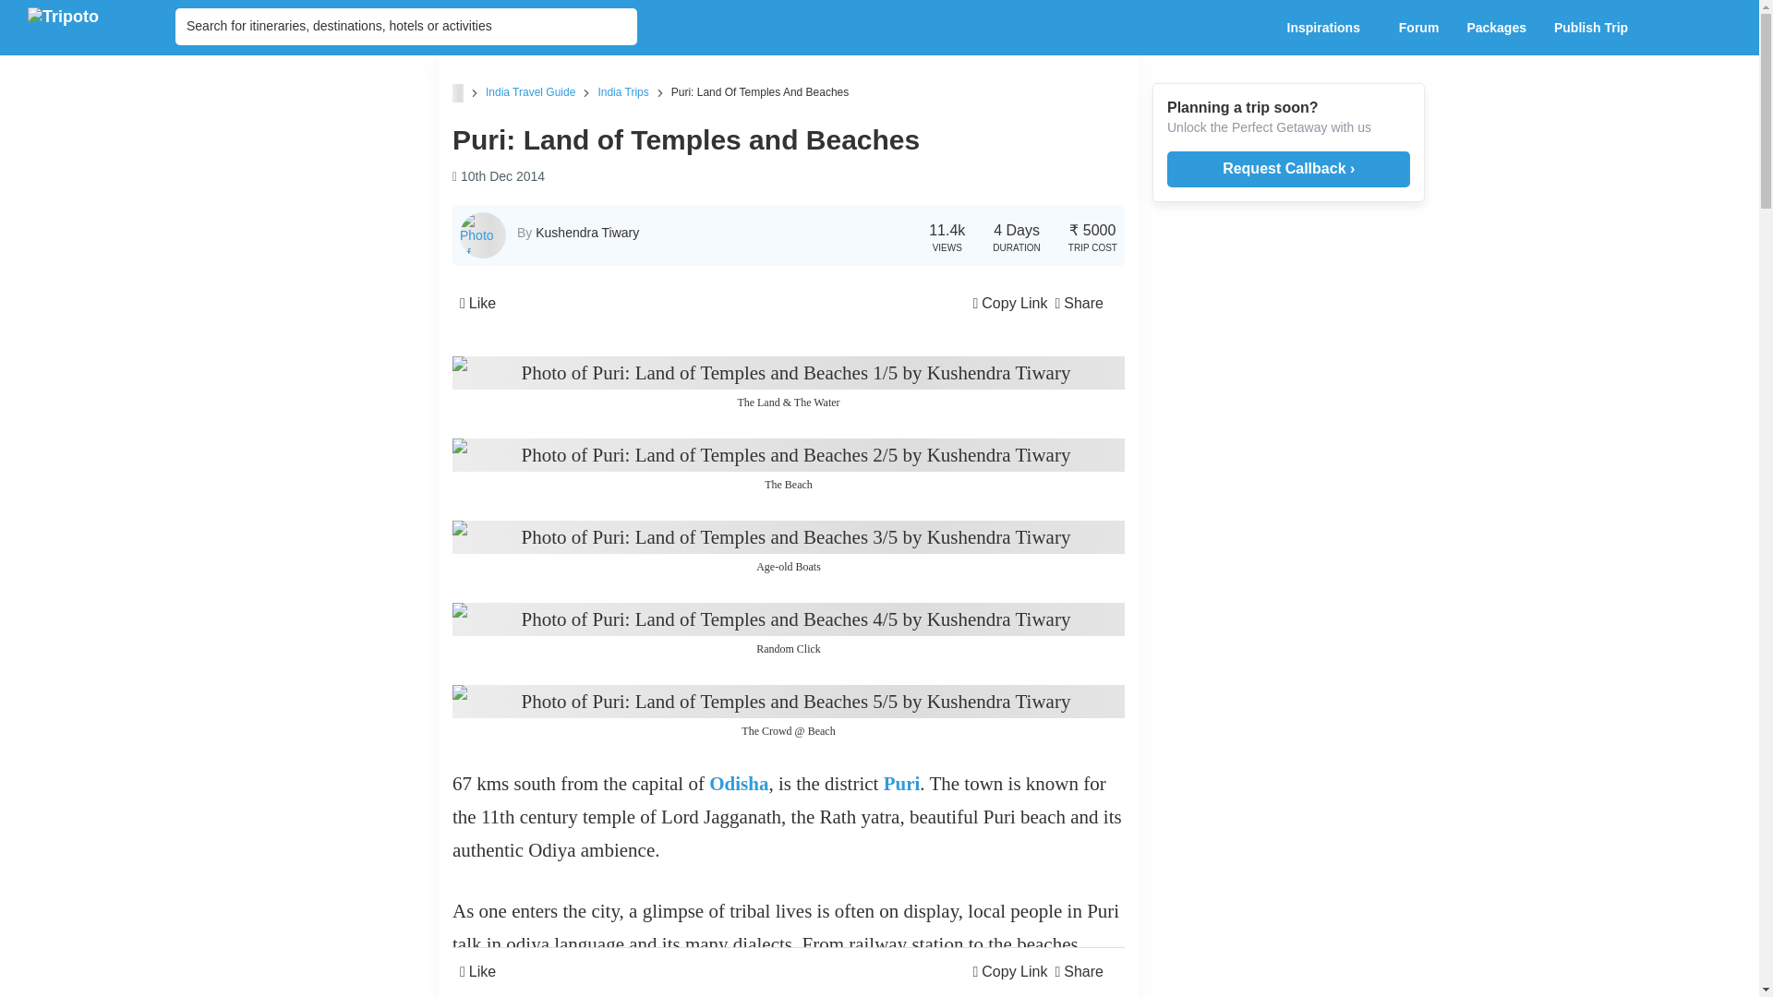 This screenshot has height=997, width=1773. Describe the element at coordinates (1596, 28) in the screenshot. I see `Publish Trip ` at that location.